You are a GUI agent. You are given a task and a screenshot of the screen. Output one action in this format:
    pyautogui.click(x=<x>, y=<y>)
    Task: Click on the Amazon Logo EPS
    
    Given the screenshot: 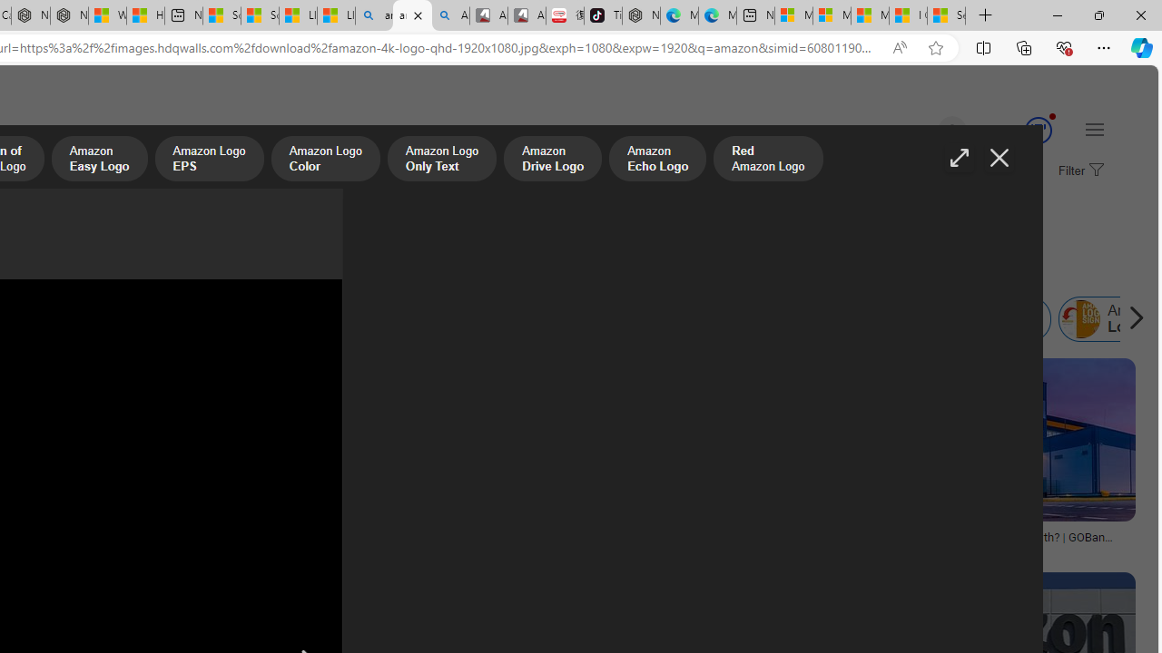 What is the action you would take?
    pyautogui.click(x=209, y=161)
    